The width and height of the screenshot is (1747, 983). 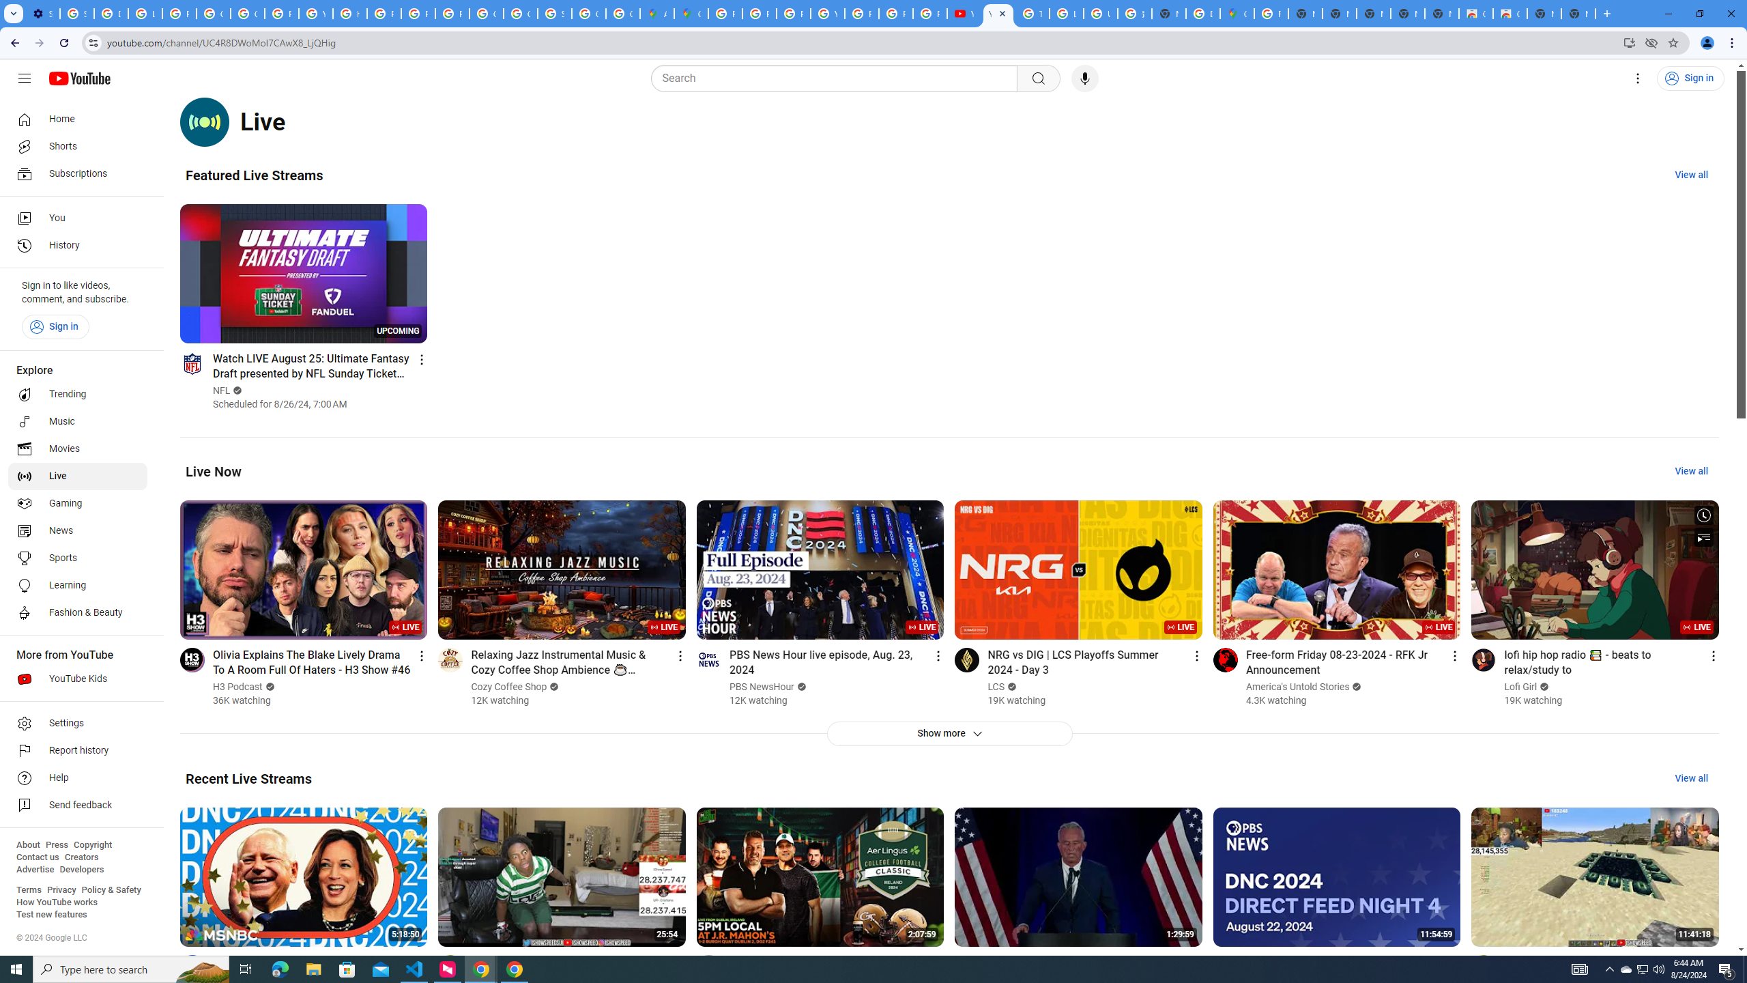 What do you see at coordinates (78, 476) in the screenshot?
I see `Live` at bounding box center [78, 476].